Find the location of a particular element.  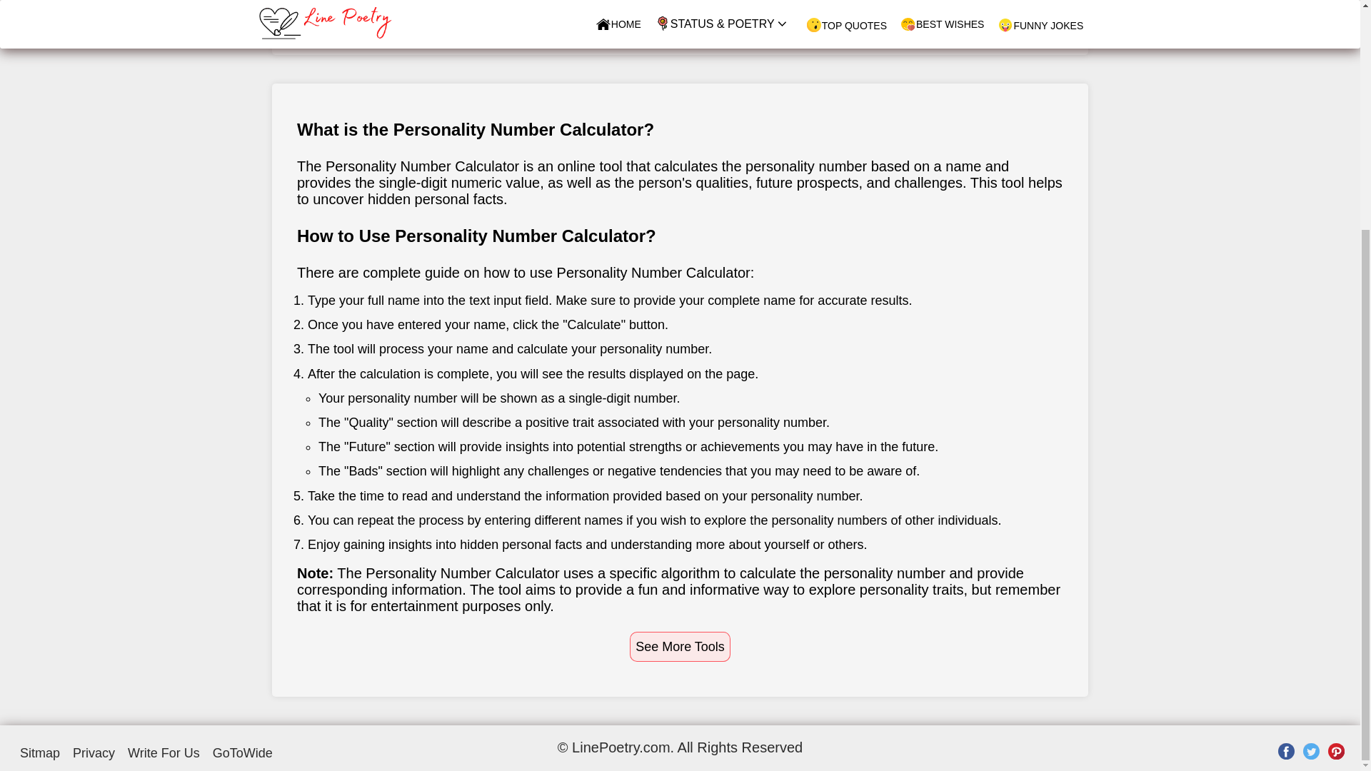

GoToWide is located at coordinates (243, 752).